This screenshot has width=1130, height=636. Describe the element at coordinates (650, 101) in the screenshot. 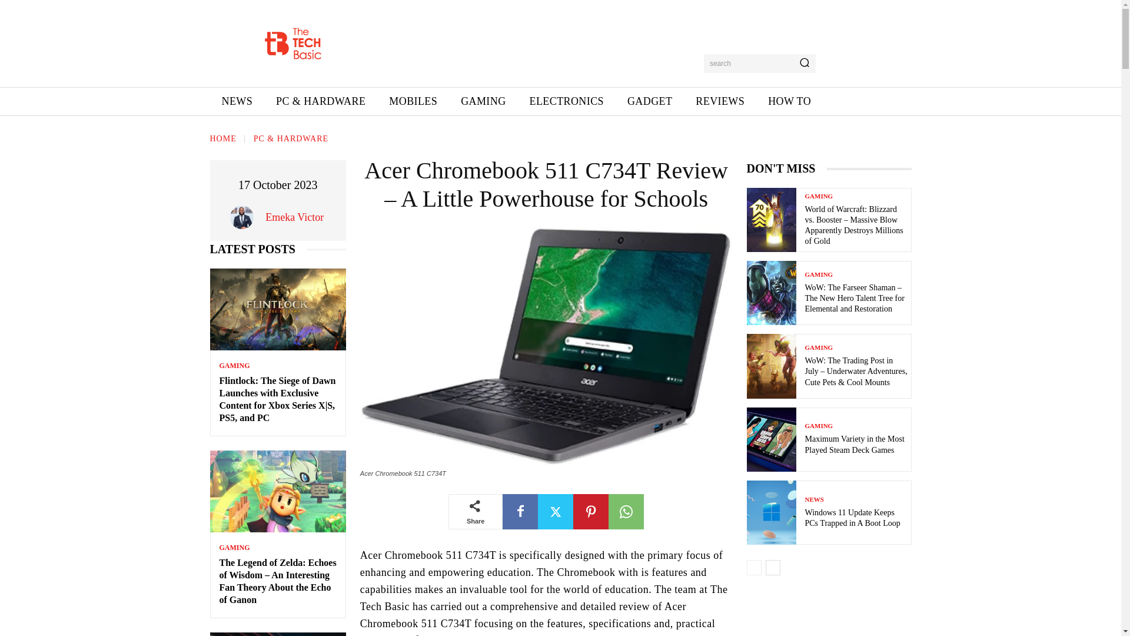

I see `GADGET` at that location.